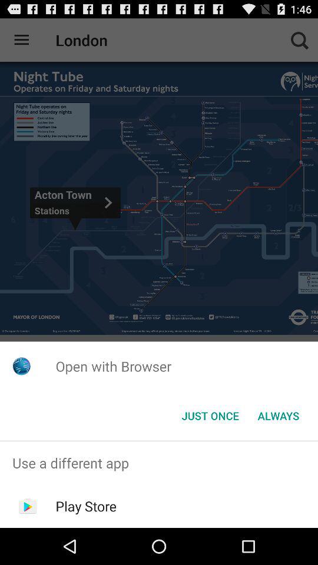 The height and width of the screenshot is (565, 318). What do you see at coordinates (278, 416) in the screenshot?
I see `choose item next to the just once button` at bounding box center [278, 416].